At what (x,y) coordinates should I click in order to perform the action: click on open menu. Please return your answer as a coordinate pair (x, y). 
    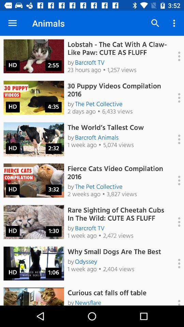
    Looking at the image, I should click on (175, 222).